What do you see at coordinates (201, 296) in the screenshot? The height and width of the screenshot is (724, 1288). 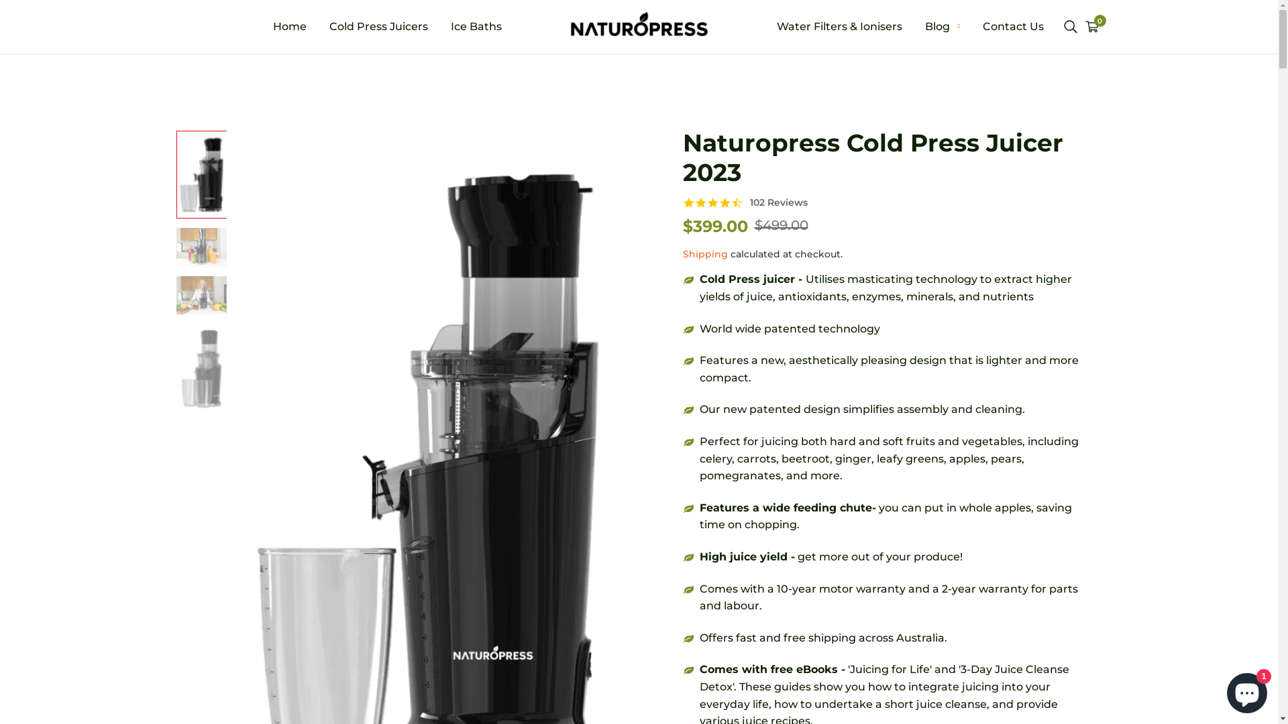 I see `cold press juicer Australia` at bounding box center [201, 296].